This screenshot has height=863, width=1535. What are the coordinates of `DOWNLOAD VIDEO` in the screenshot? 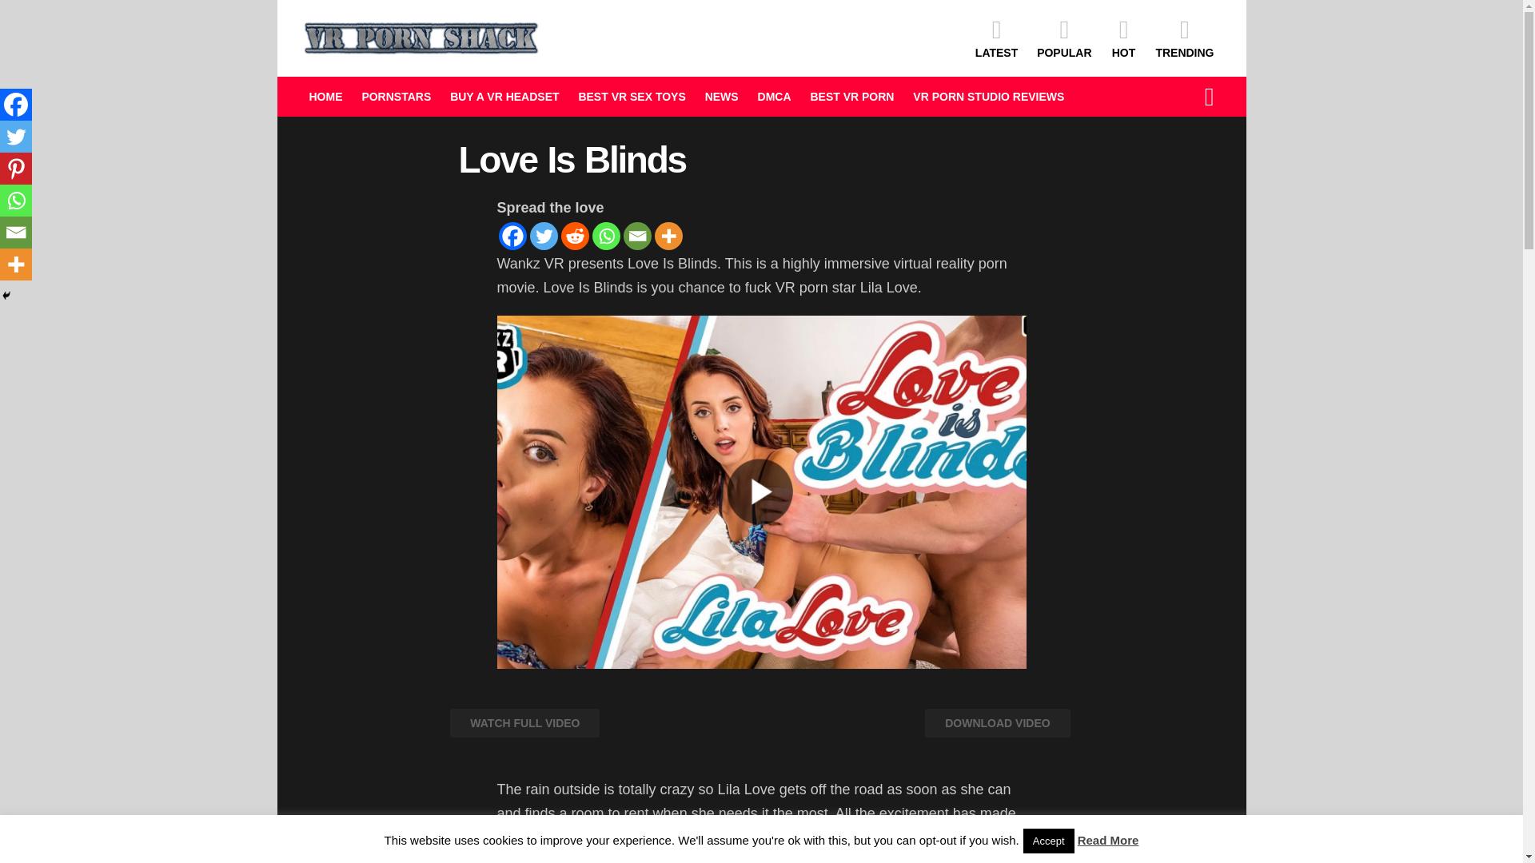 It's located at (998, 722).